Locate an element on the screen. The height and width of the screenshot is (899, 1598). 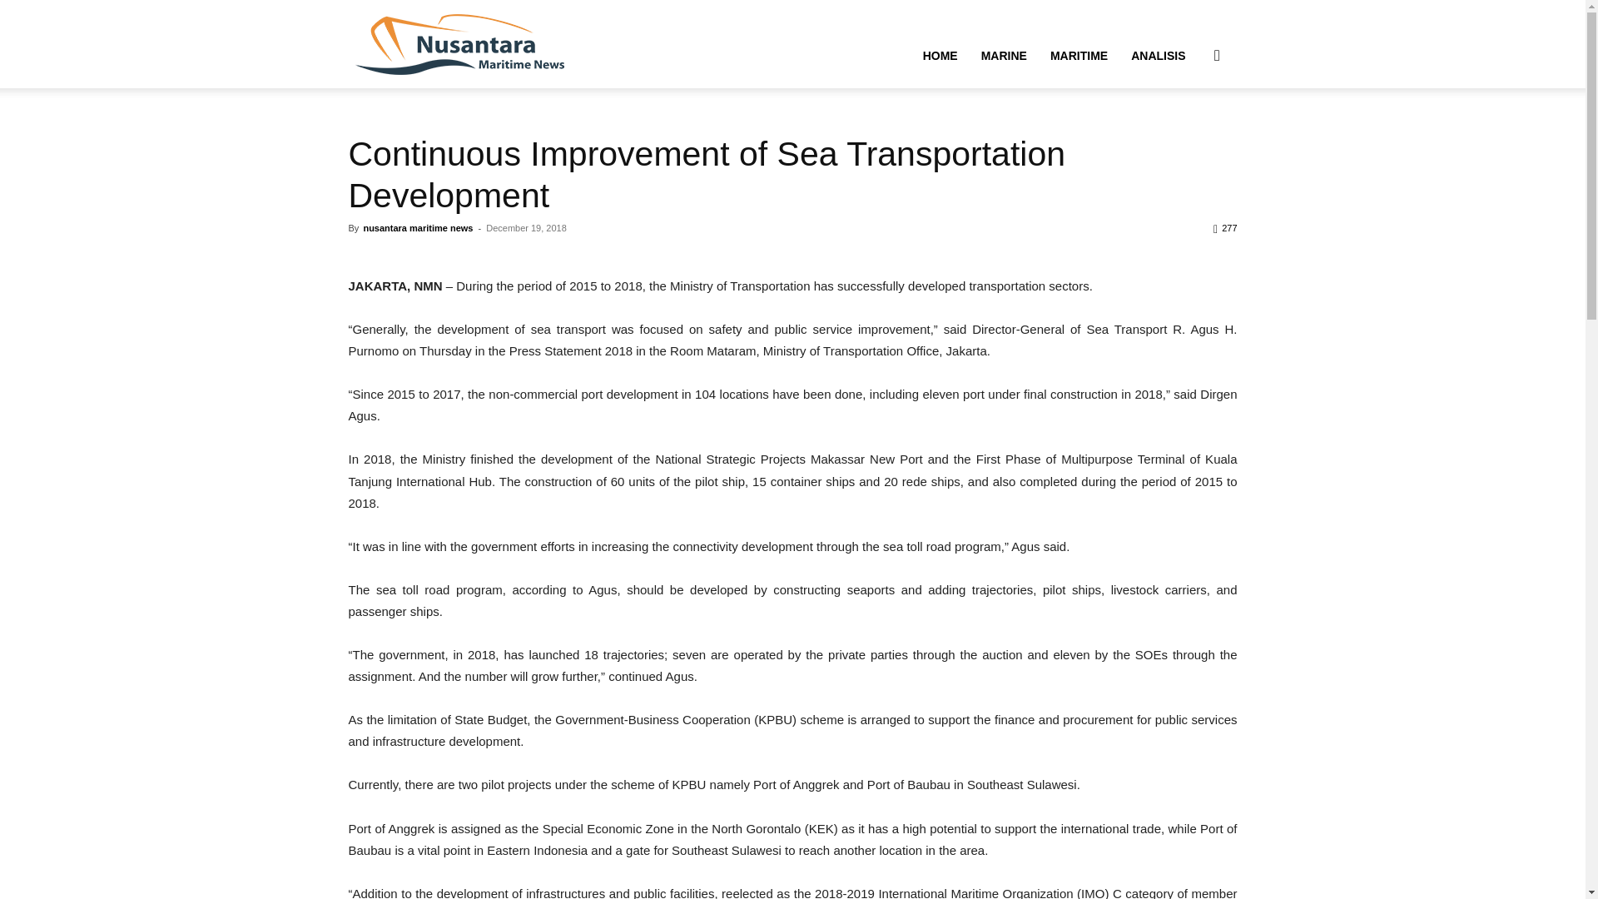
MARITIME is located at coordinates (1079, 55).